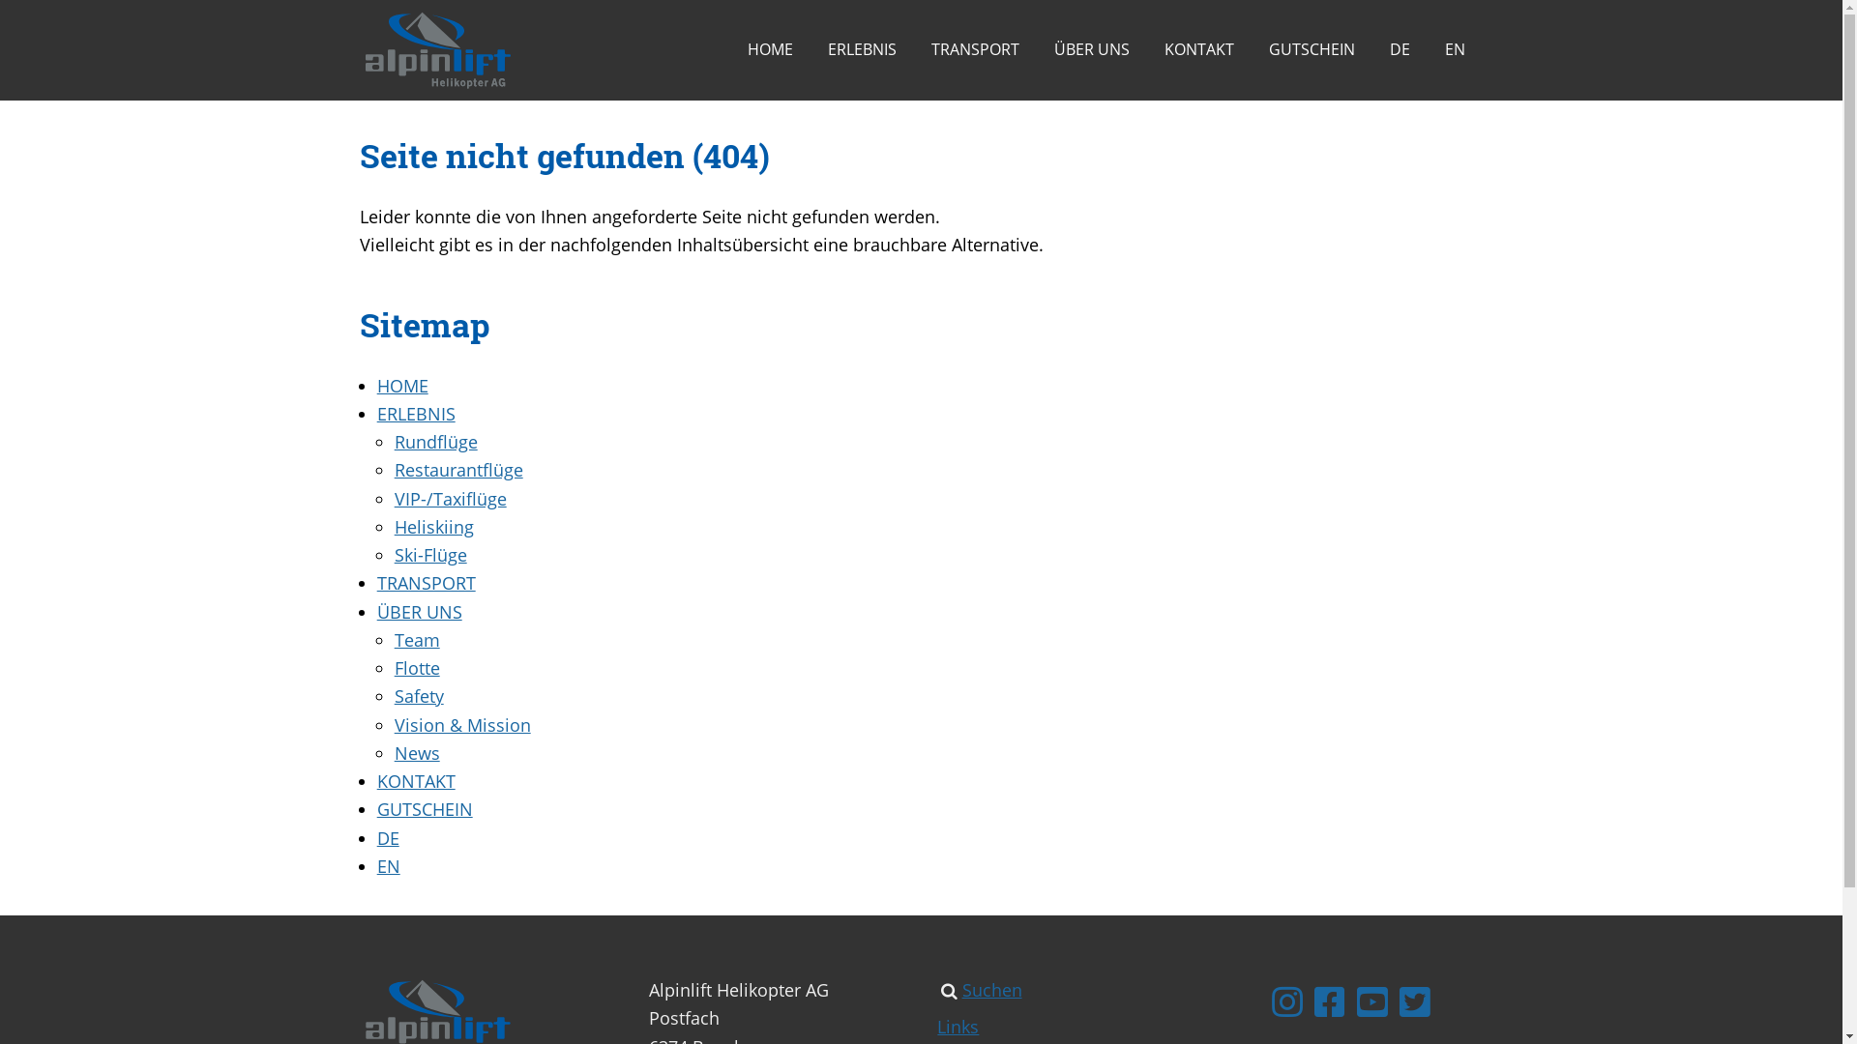 The image size is (1857, 1044). What do you see at coordinates (975, 50) in the screenshot?
I see `TRANSPORT` at bounding box center [975, 50].